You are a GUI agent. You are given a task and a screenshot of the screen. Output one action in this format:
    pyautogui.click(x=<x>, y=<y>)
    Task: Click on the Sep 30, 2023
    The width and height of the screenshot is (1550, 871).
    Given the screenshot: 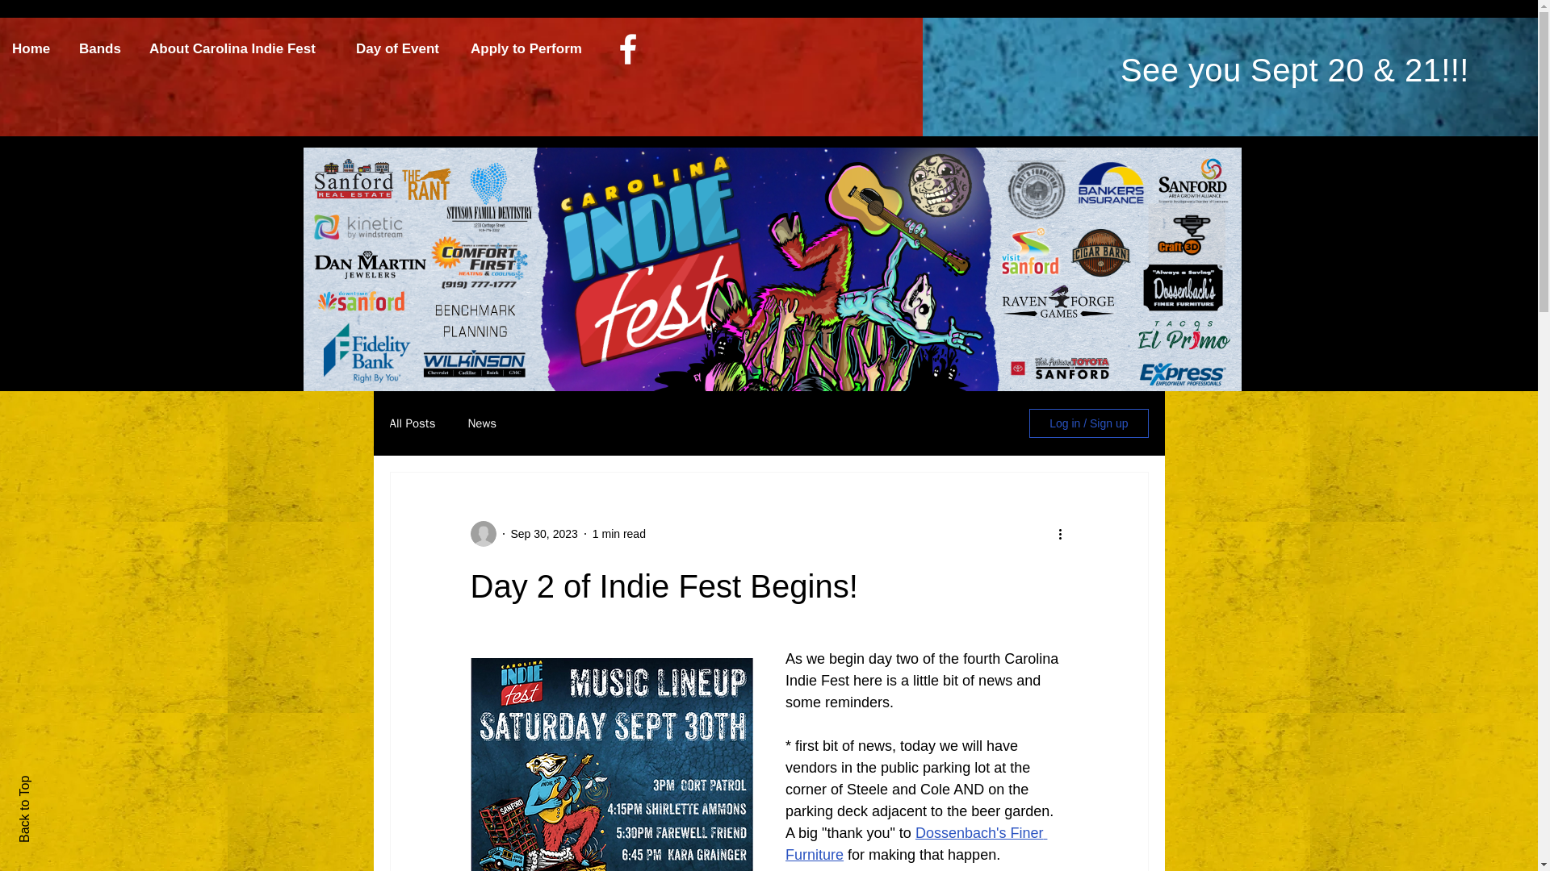 What is the action you would take?
    pyautogui.click(x=542, y=534)
    